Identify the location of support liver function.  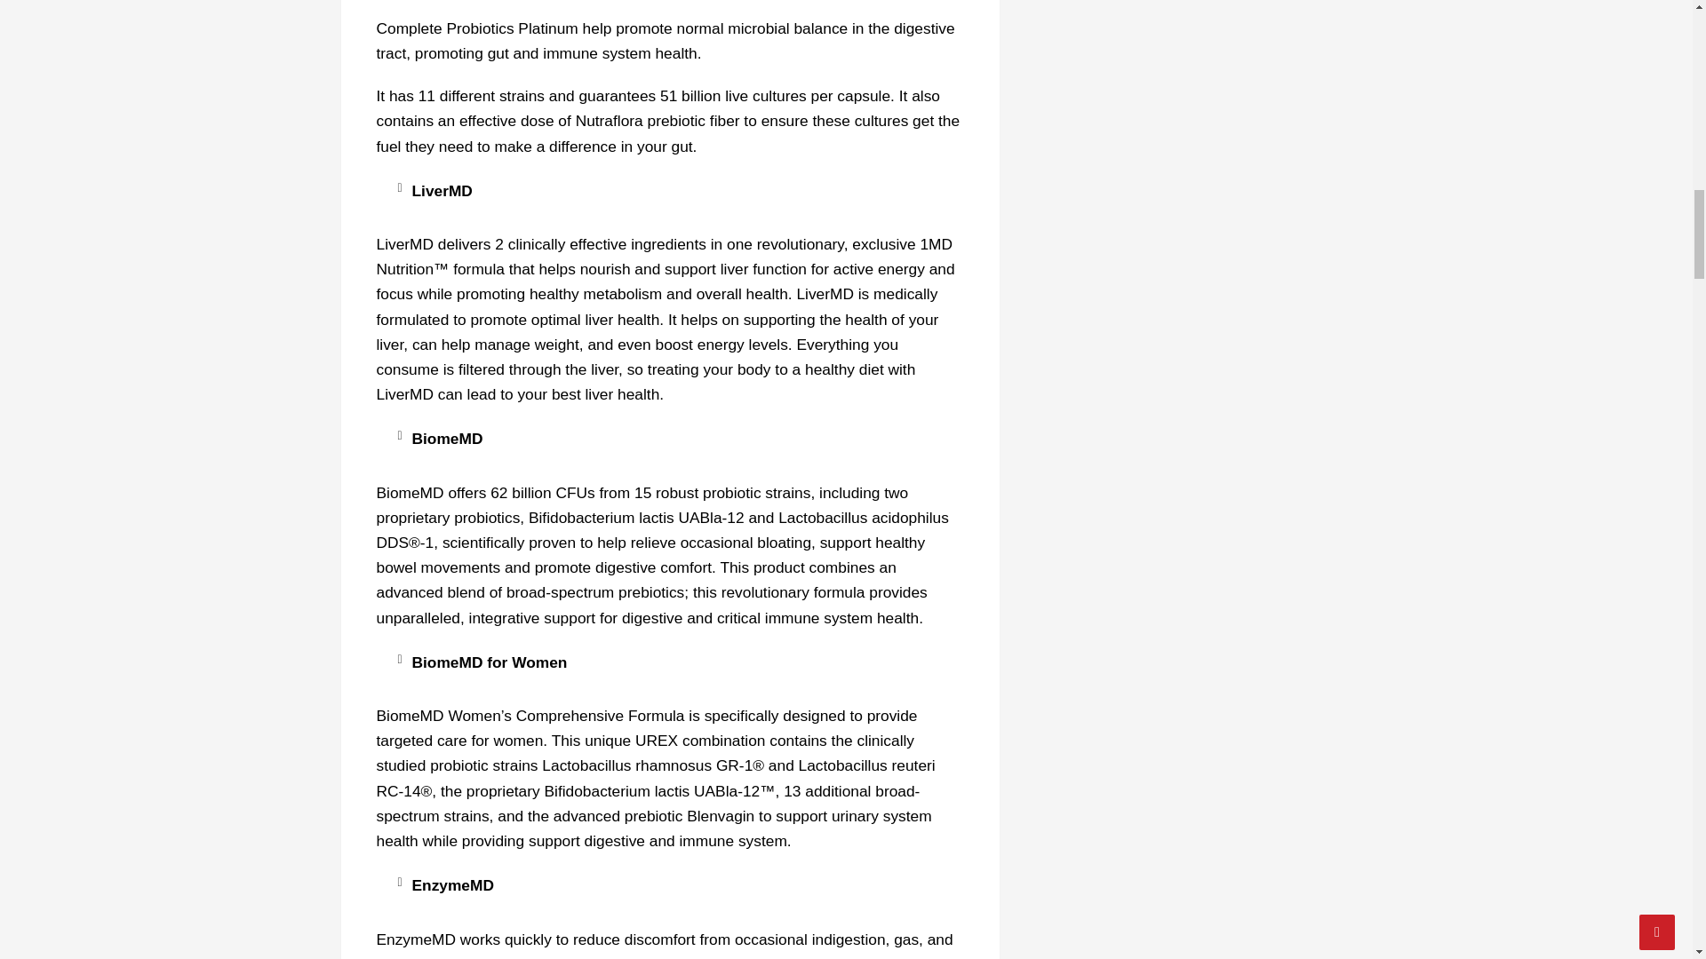
(736, 268).